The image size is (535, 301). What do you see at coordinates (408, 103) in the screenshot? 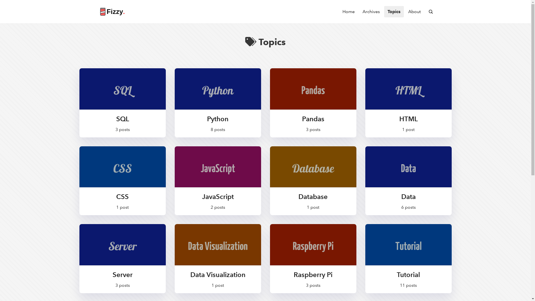
I see `HTML
1 post` at bounding box center [408, 103].